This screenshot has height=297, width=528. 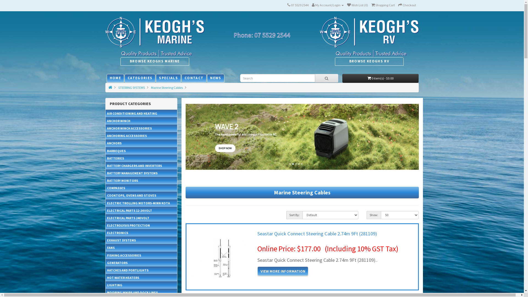 What do you see at coordinates (141, 270) in the screenshot?
I see `HATCHES AND PORTLIGHTS` at bounding box center [141, 270].